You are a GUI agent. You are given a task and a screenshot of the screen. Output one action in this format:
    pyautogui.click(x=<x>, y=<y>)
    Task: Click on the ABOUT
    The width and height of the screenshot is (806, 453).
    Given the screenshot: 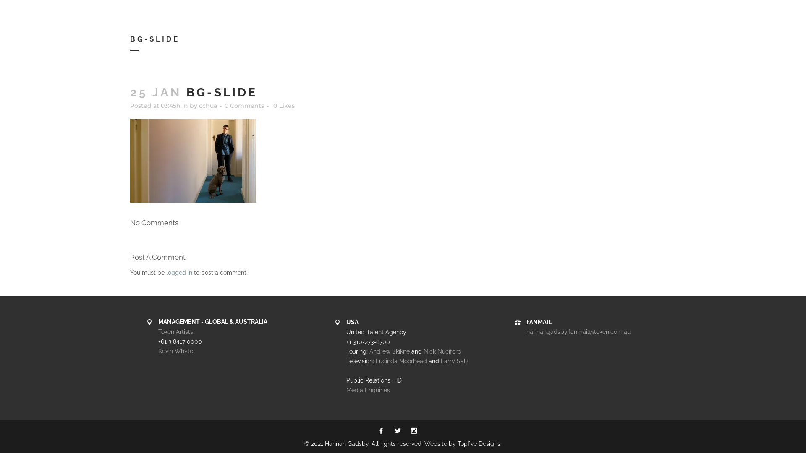 What is the action you would take?
    pyautogui.click(x=349, y=17)
    